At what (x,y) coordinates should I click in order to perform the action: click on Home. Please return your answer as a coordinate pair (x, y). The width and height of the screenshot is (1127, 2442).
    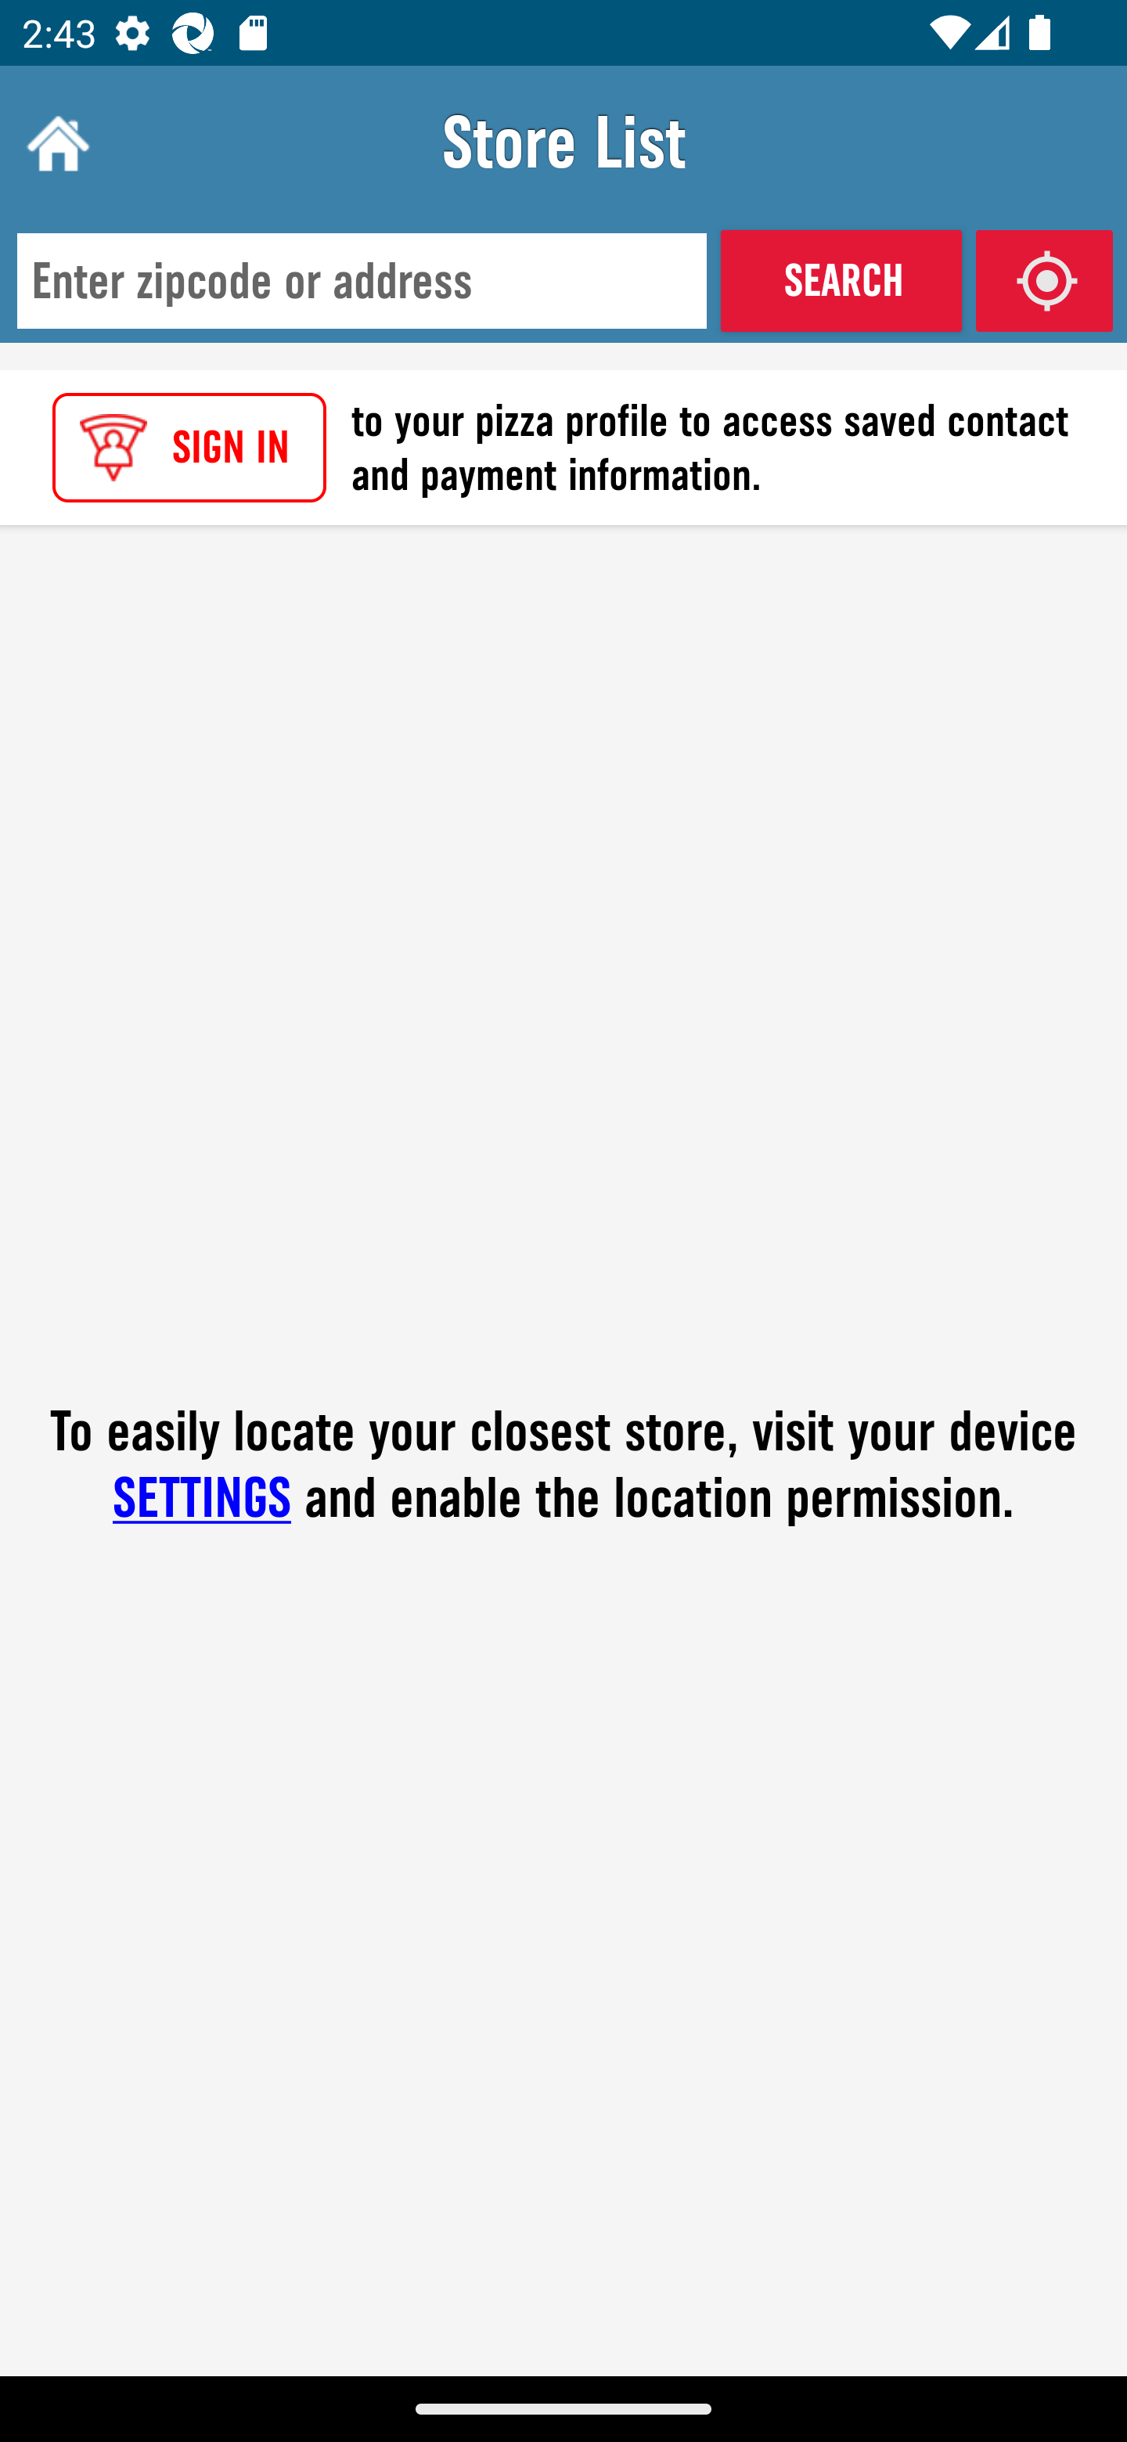
    Looking at the image, I should click on (55, 142).